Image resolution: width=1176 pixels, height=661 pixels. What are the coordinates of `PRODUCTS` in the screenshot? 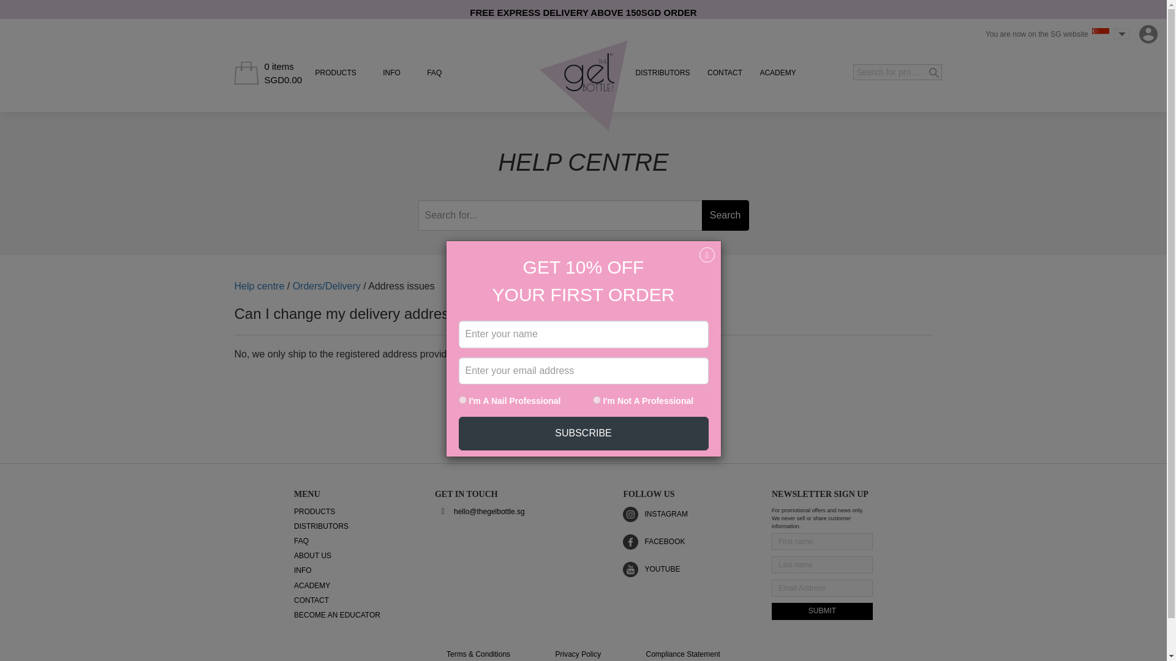 It's located at (336, 73).